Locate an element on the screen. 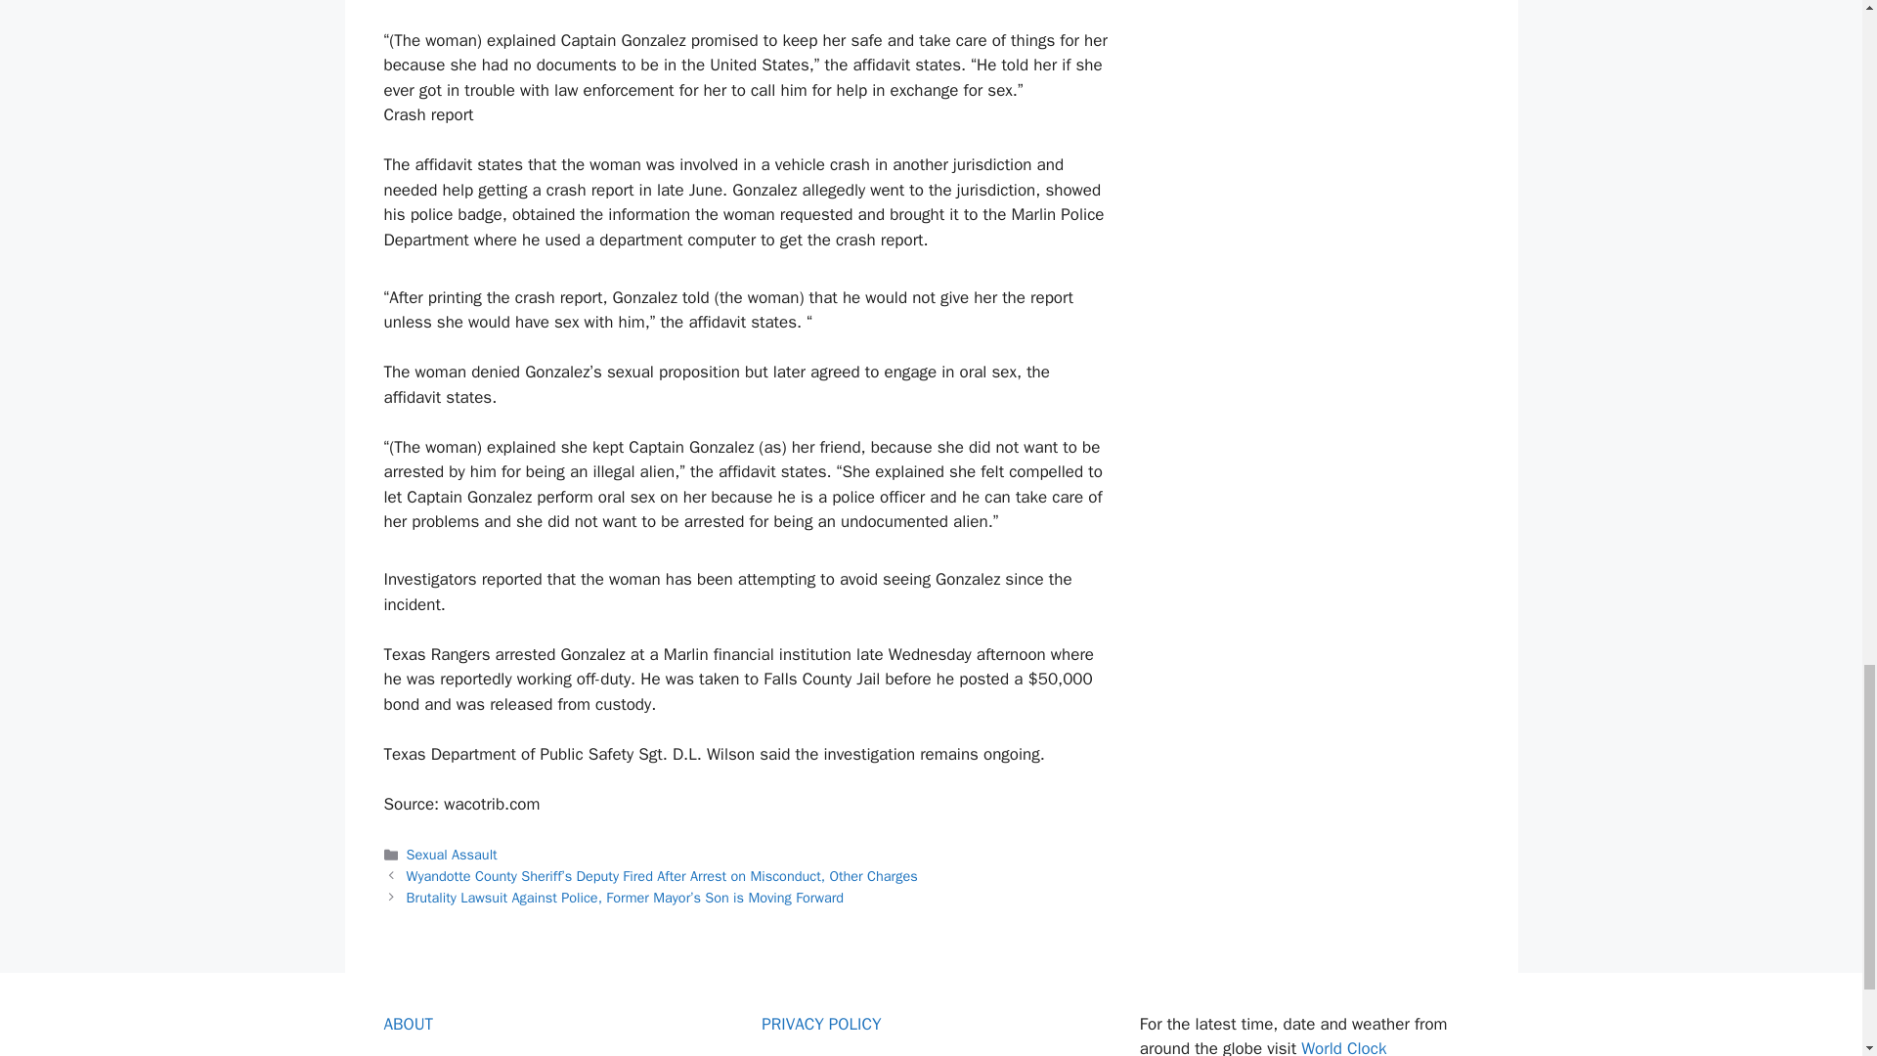 The height and width of the screenshot is (1056, 1877). ABOUT is located at coordinates (408, 1024).